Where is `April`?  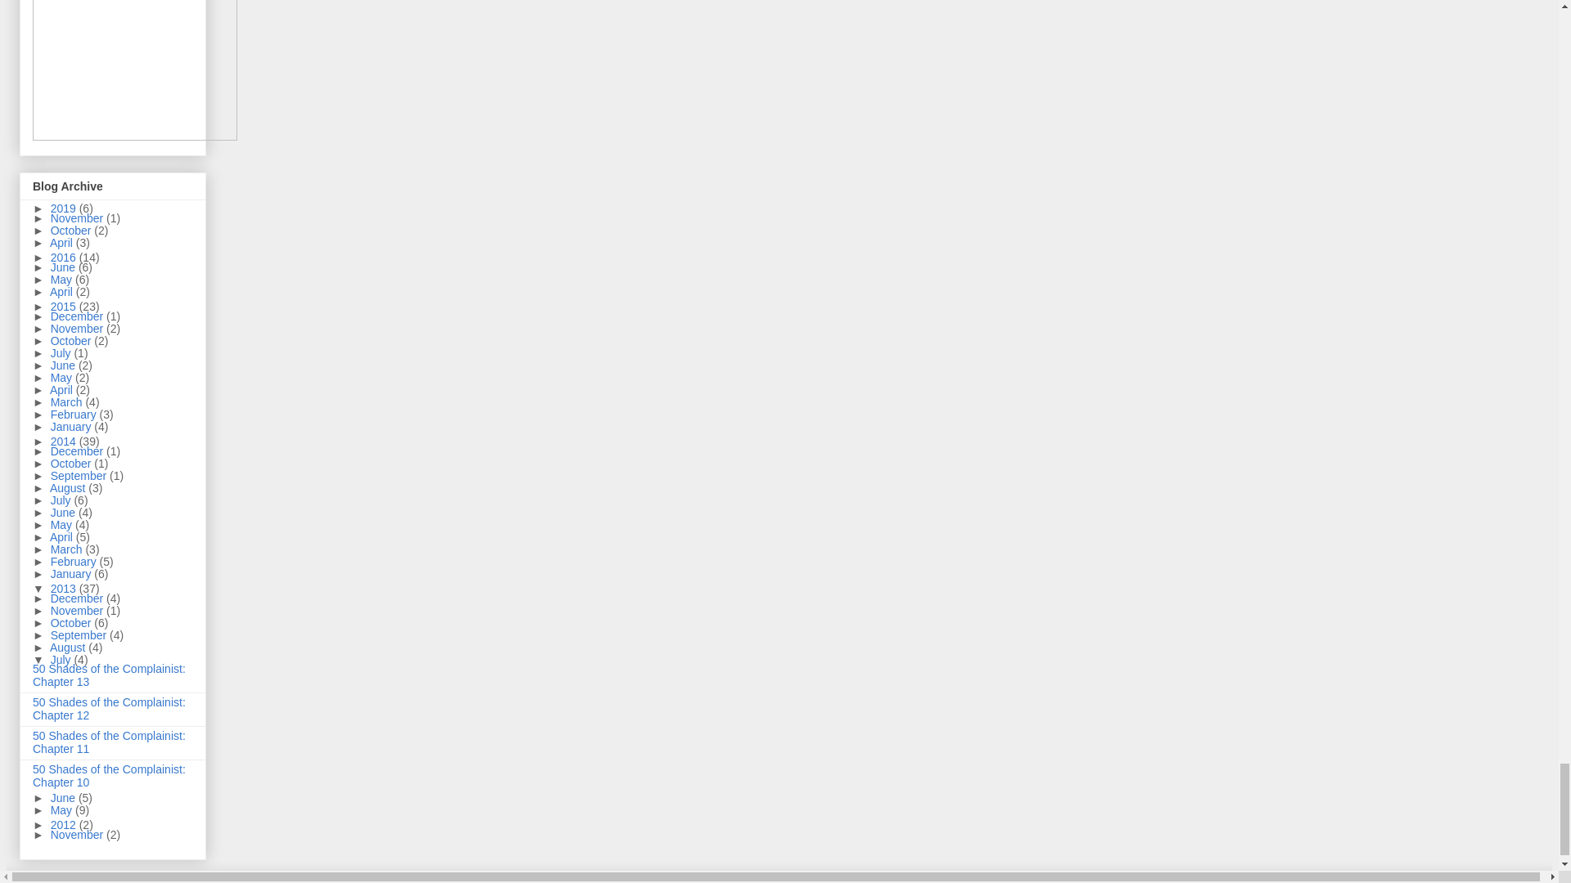
April is located at coordinates (62, 242).